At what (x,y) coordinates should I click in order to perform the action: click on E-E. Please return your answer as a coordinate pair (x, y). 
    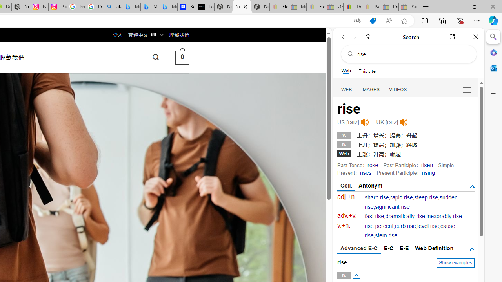
    Looking at the image, I should click on (404, 248).